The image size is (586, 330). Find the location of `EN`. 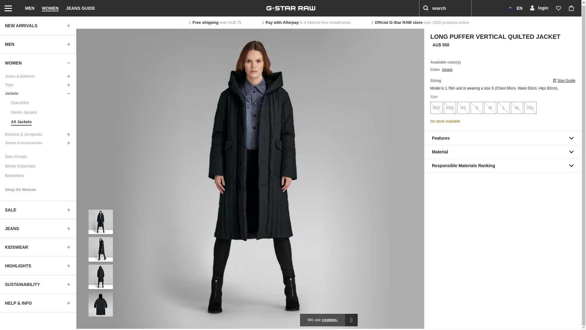

EN is located at coordinates (516, 7).